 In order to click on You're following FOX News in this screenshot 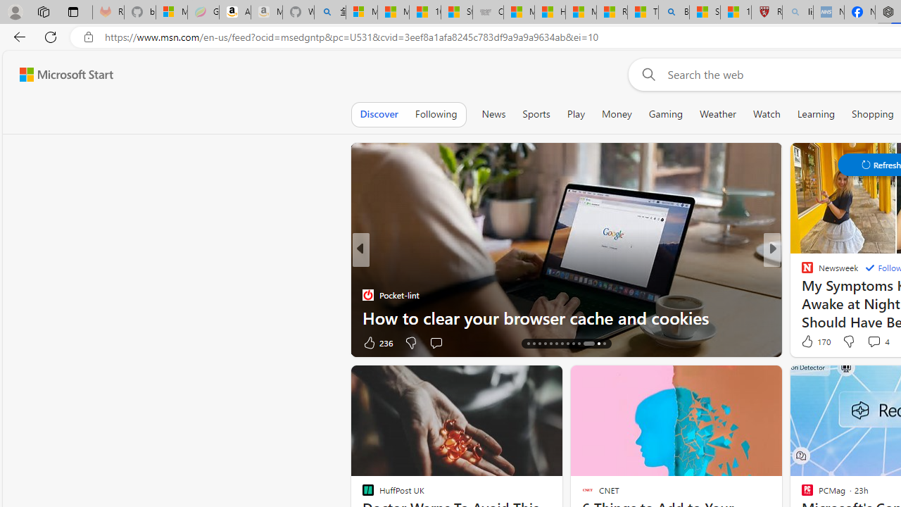, I will do `click(313, 345)`.